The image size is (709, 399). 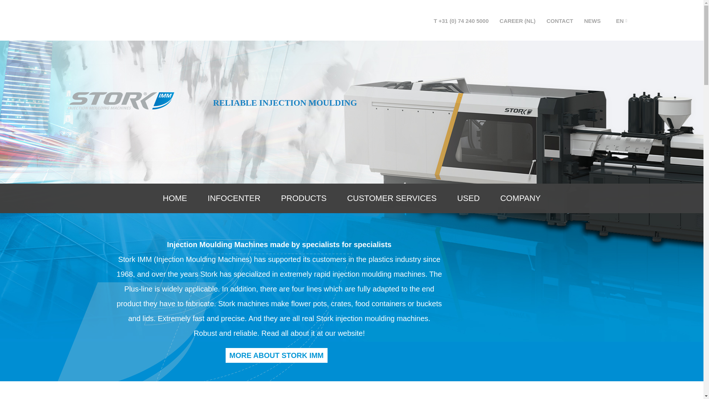 I want to click on CONTACT, so click(x=560, y=21).